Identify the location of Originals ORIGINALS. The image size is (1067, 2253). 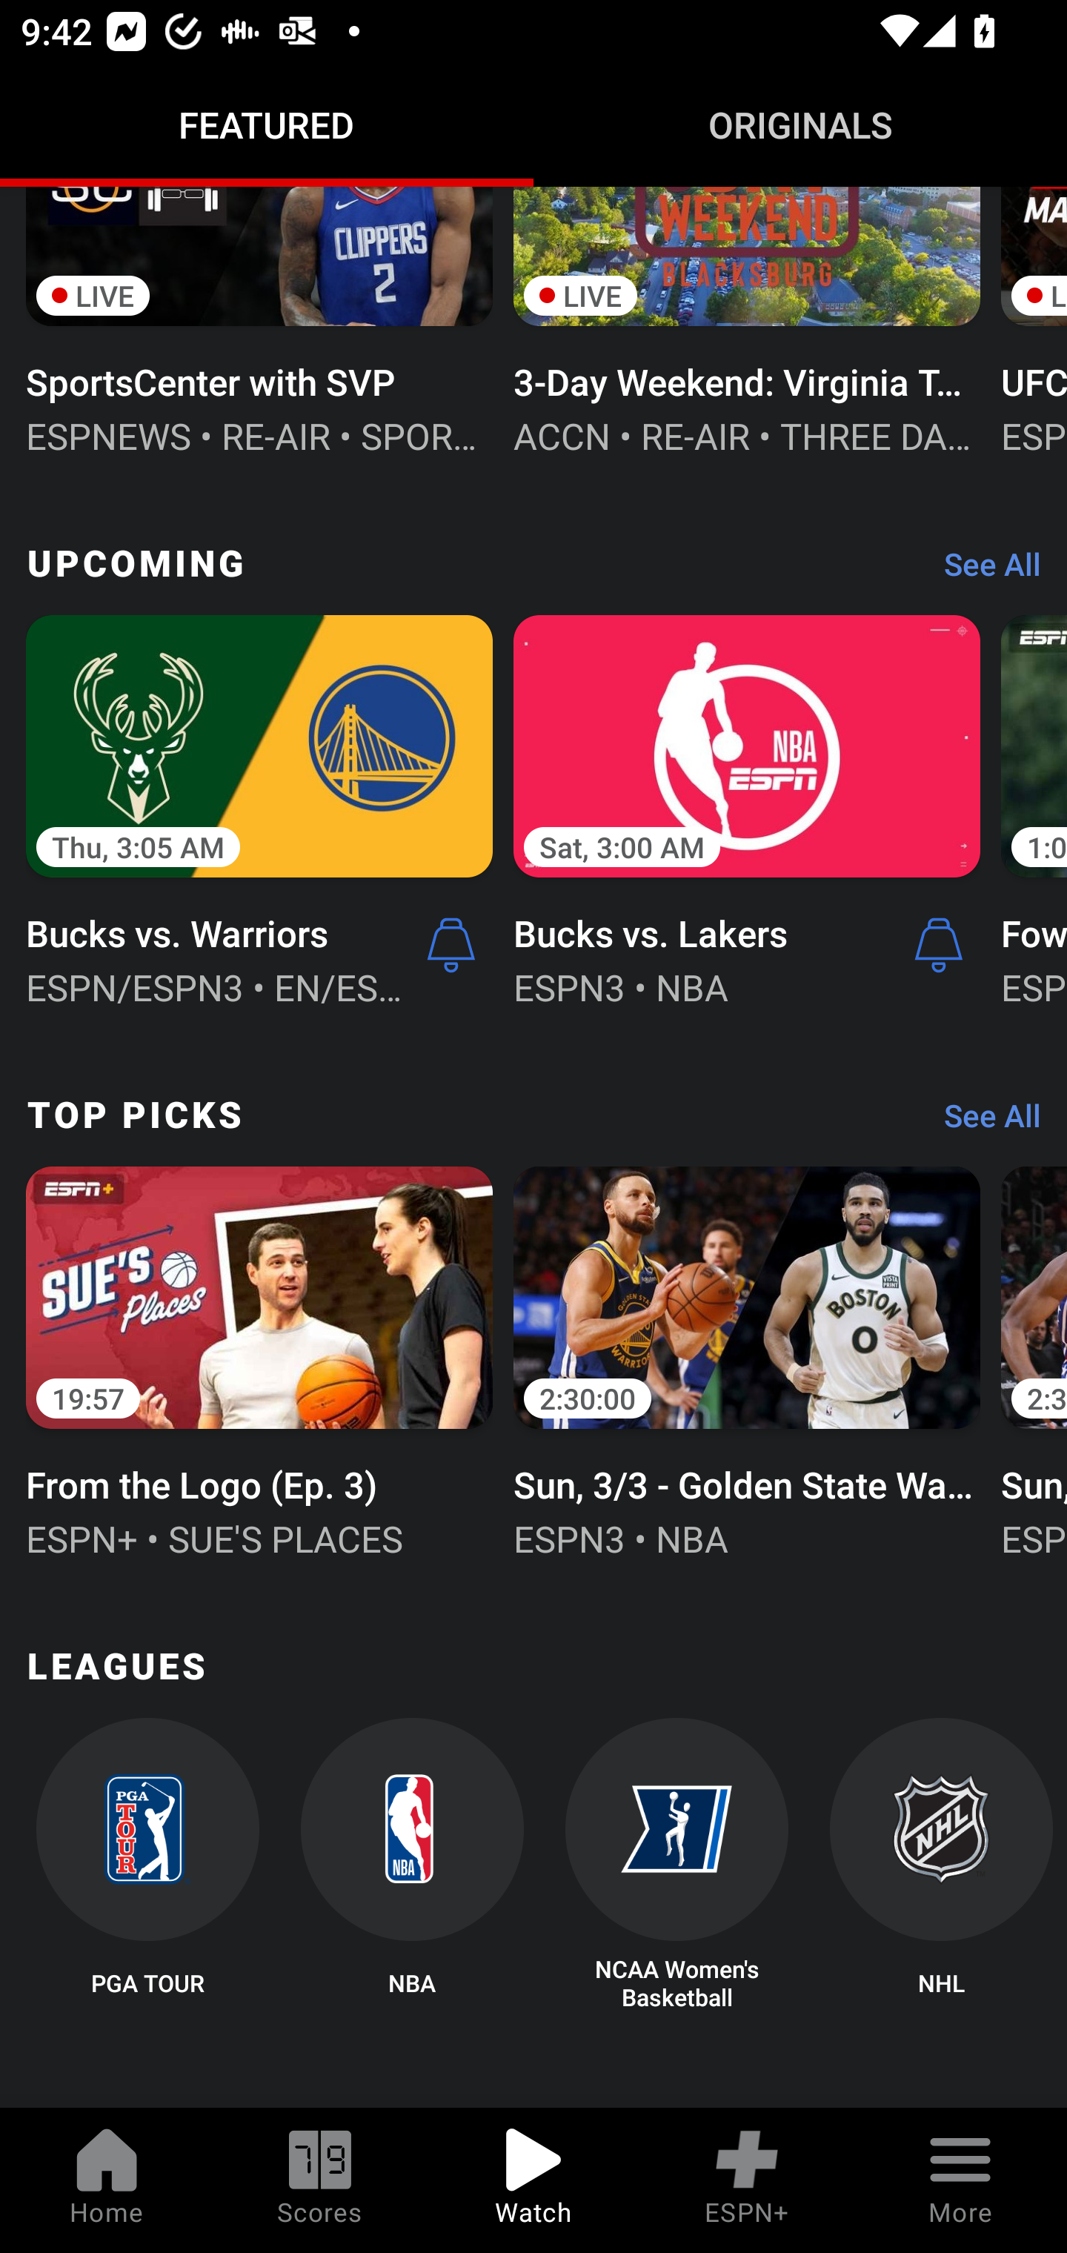
(800, 125).